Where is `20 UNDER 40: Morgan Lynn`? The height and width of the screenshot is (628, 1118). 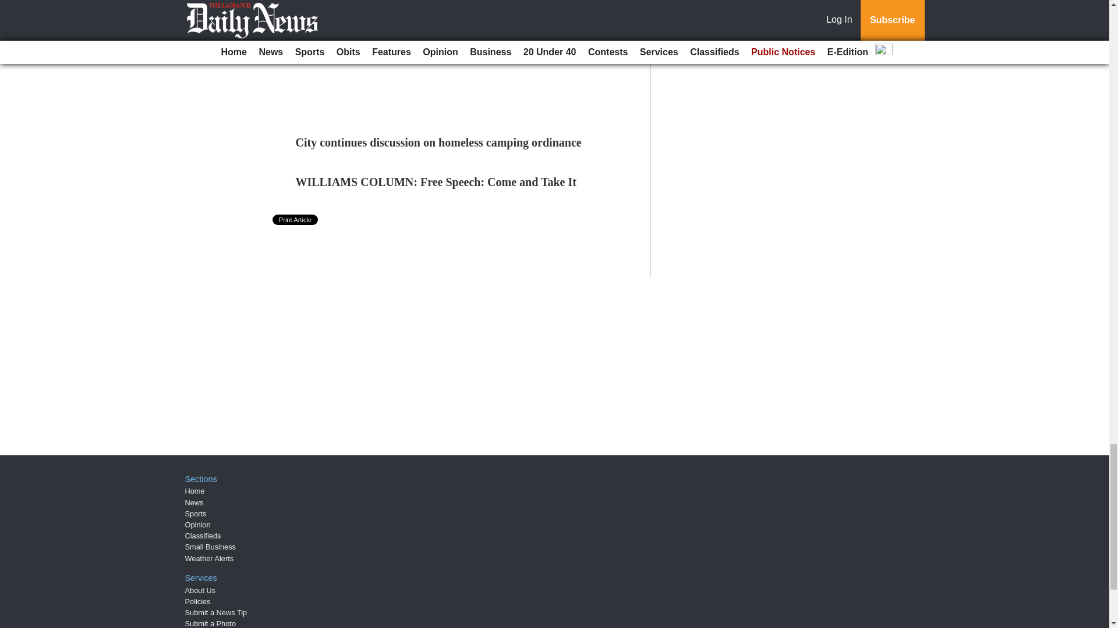
20 UNDER 40: Morgan Lynn is located at coordinates (369, 38).